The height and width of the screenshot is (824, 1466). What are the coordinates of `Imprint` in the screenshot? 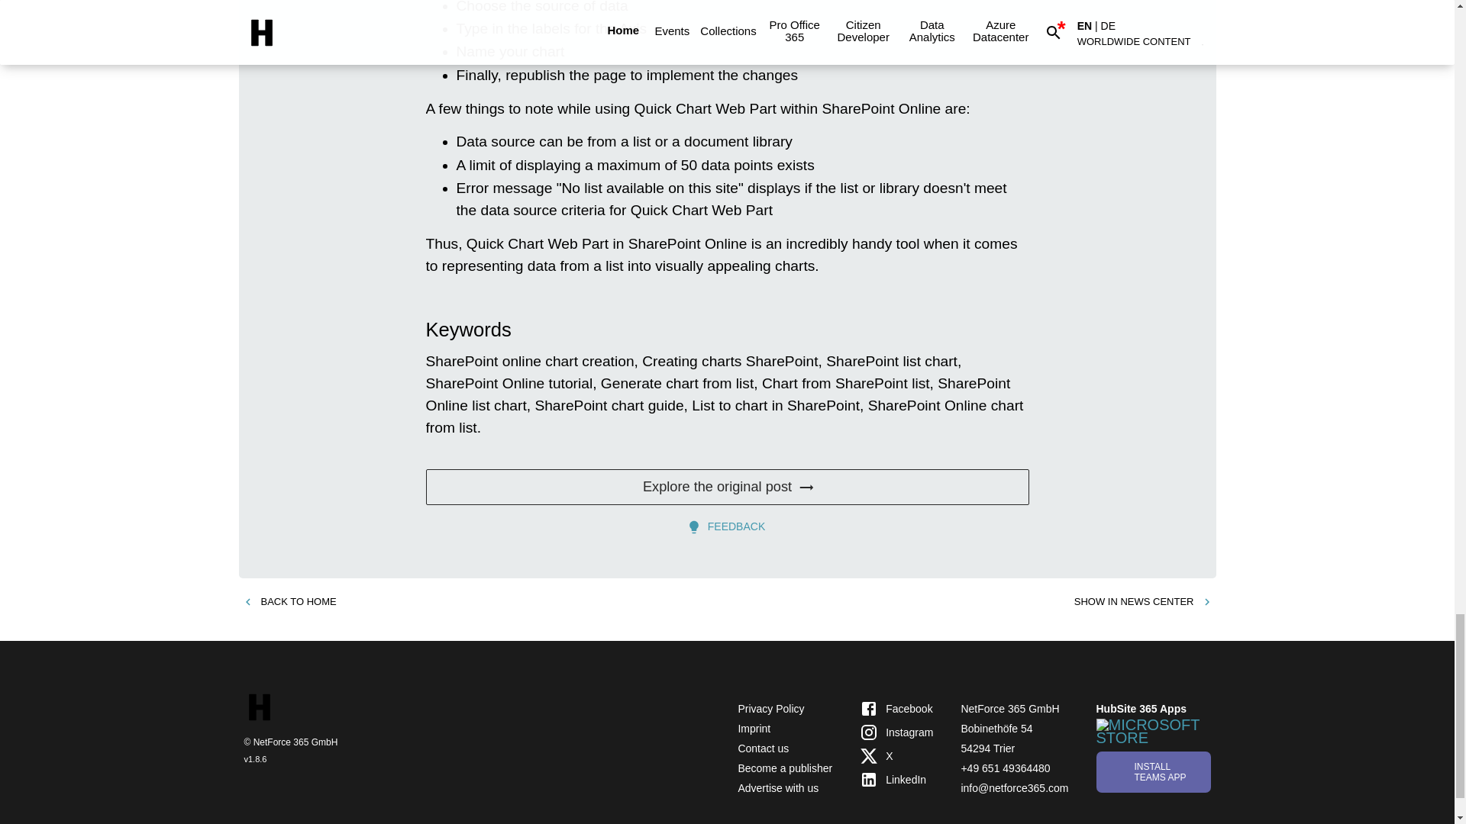 It's located at (754, 729).